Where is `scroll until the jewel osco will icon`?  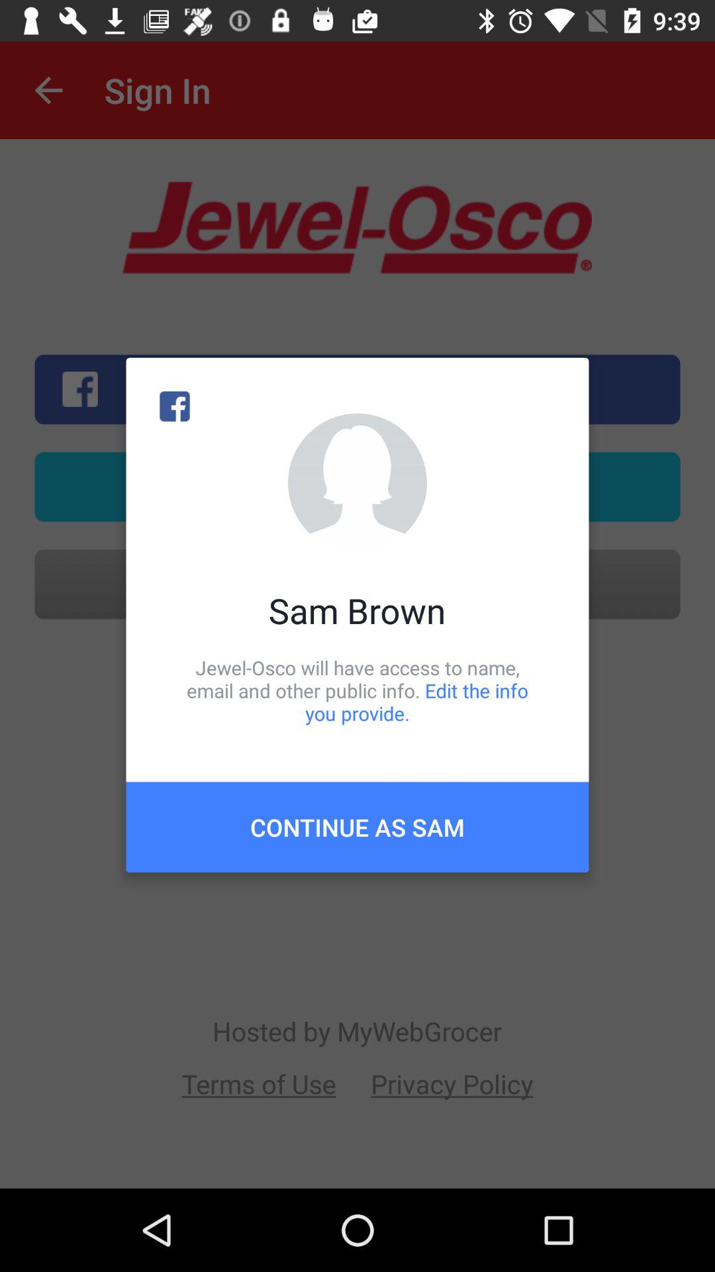 scroll until the jewel osco will icon is located at coordinates (358, 690).